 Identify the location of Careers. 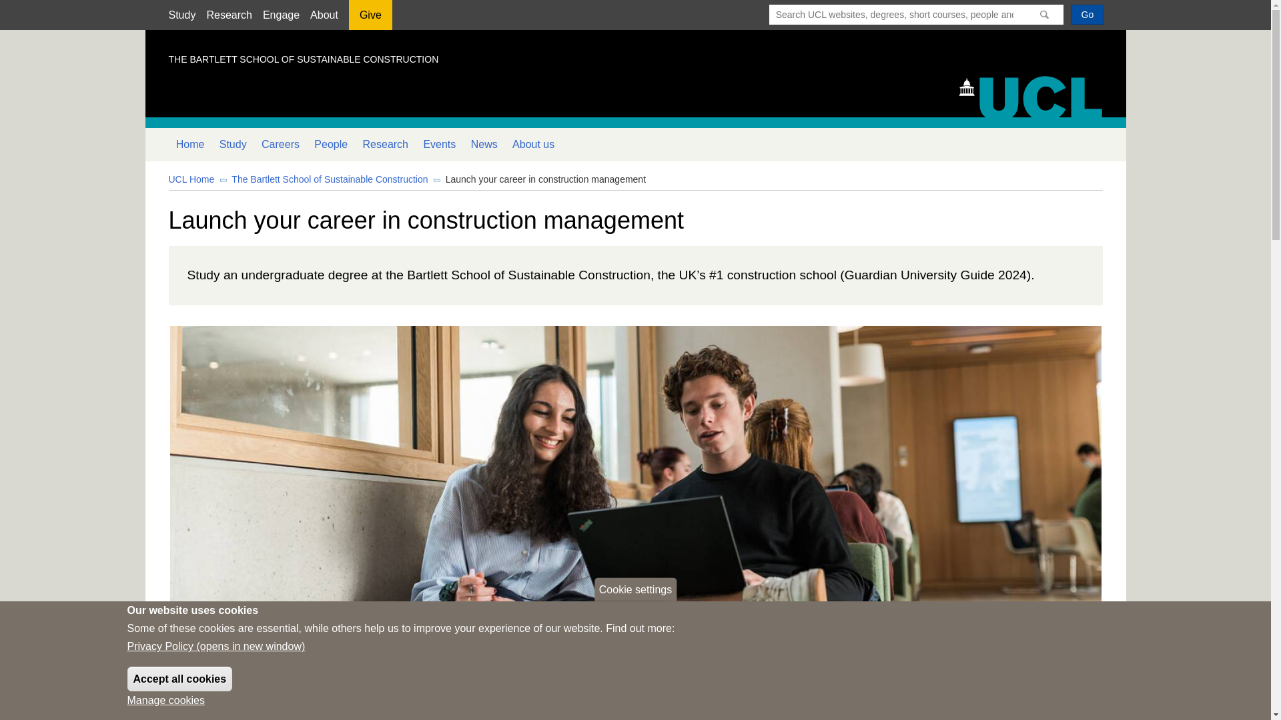
(280, 144).